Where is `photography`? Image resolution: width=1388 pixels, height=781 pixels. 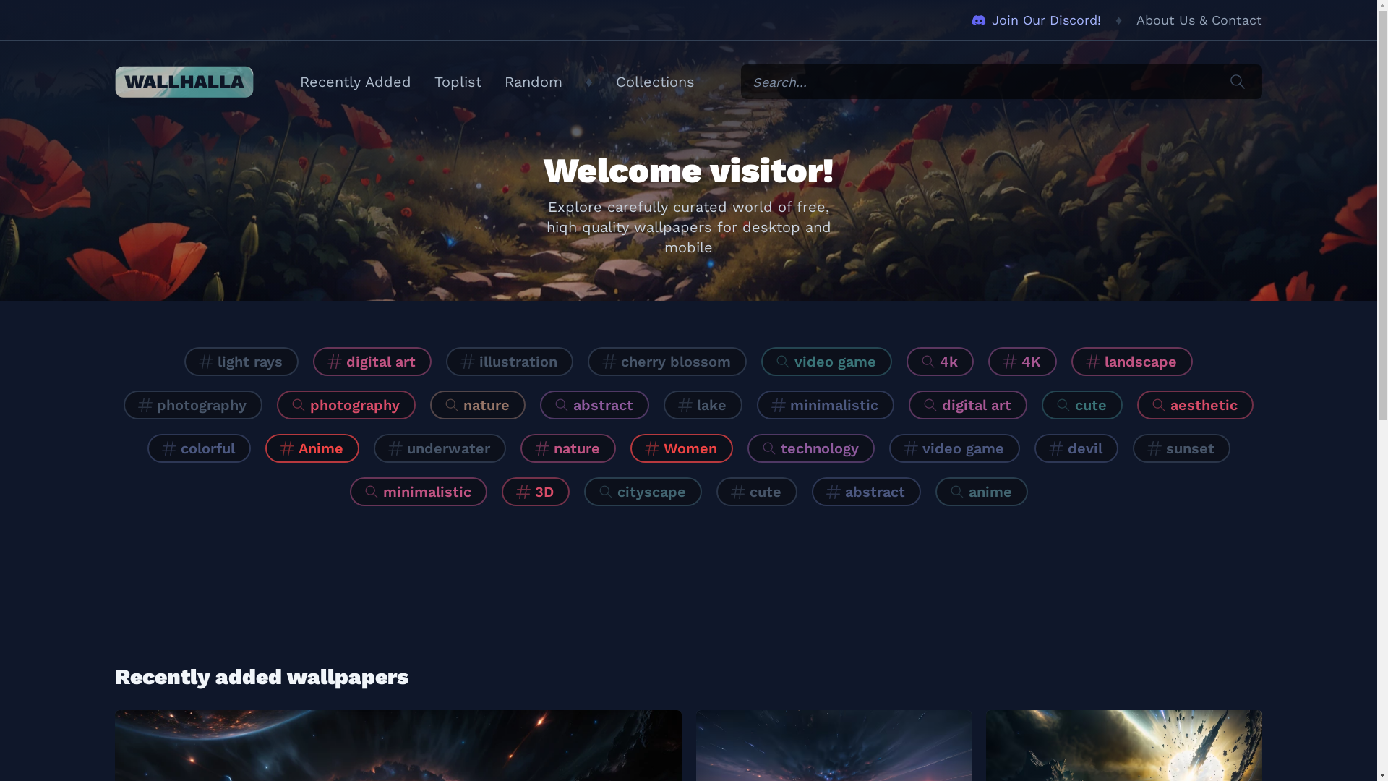
photography is located at coordinates (346, 405).